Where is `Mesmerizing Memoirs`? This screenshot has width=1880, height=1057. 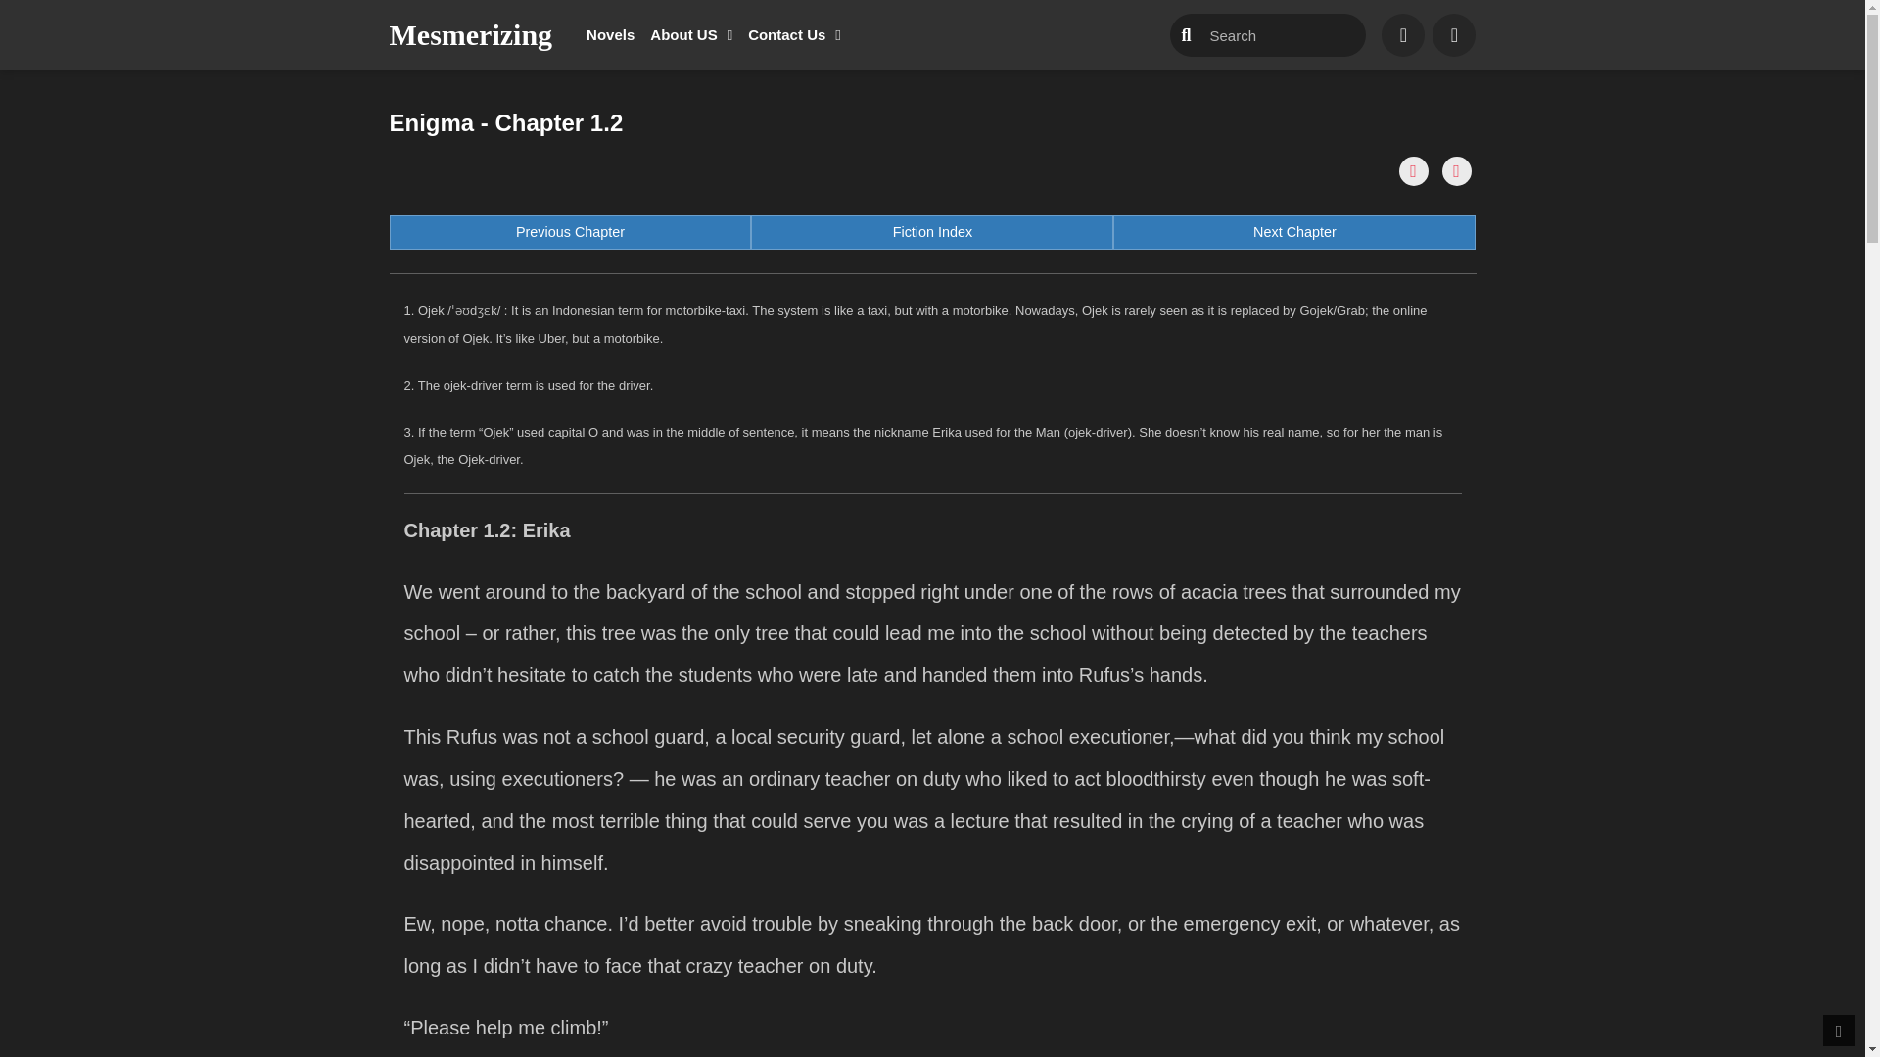
Mesmerizing Memoirs is located at coordinates (931, 233).